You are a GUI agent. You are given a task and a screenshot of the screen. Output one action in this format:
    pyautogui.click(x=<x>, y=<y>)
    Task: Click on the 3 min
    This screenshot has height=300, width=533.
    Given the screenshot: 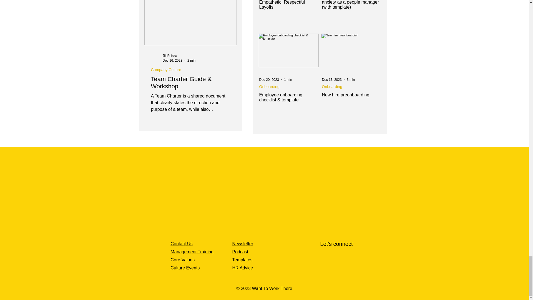 What is the action you would take?
    pyautogui.click(x=351, y=79)
    